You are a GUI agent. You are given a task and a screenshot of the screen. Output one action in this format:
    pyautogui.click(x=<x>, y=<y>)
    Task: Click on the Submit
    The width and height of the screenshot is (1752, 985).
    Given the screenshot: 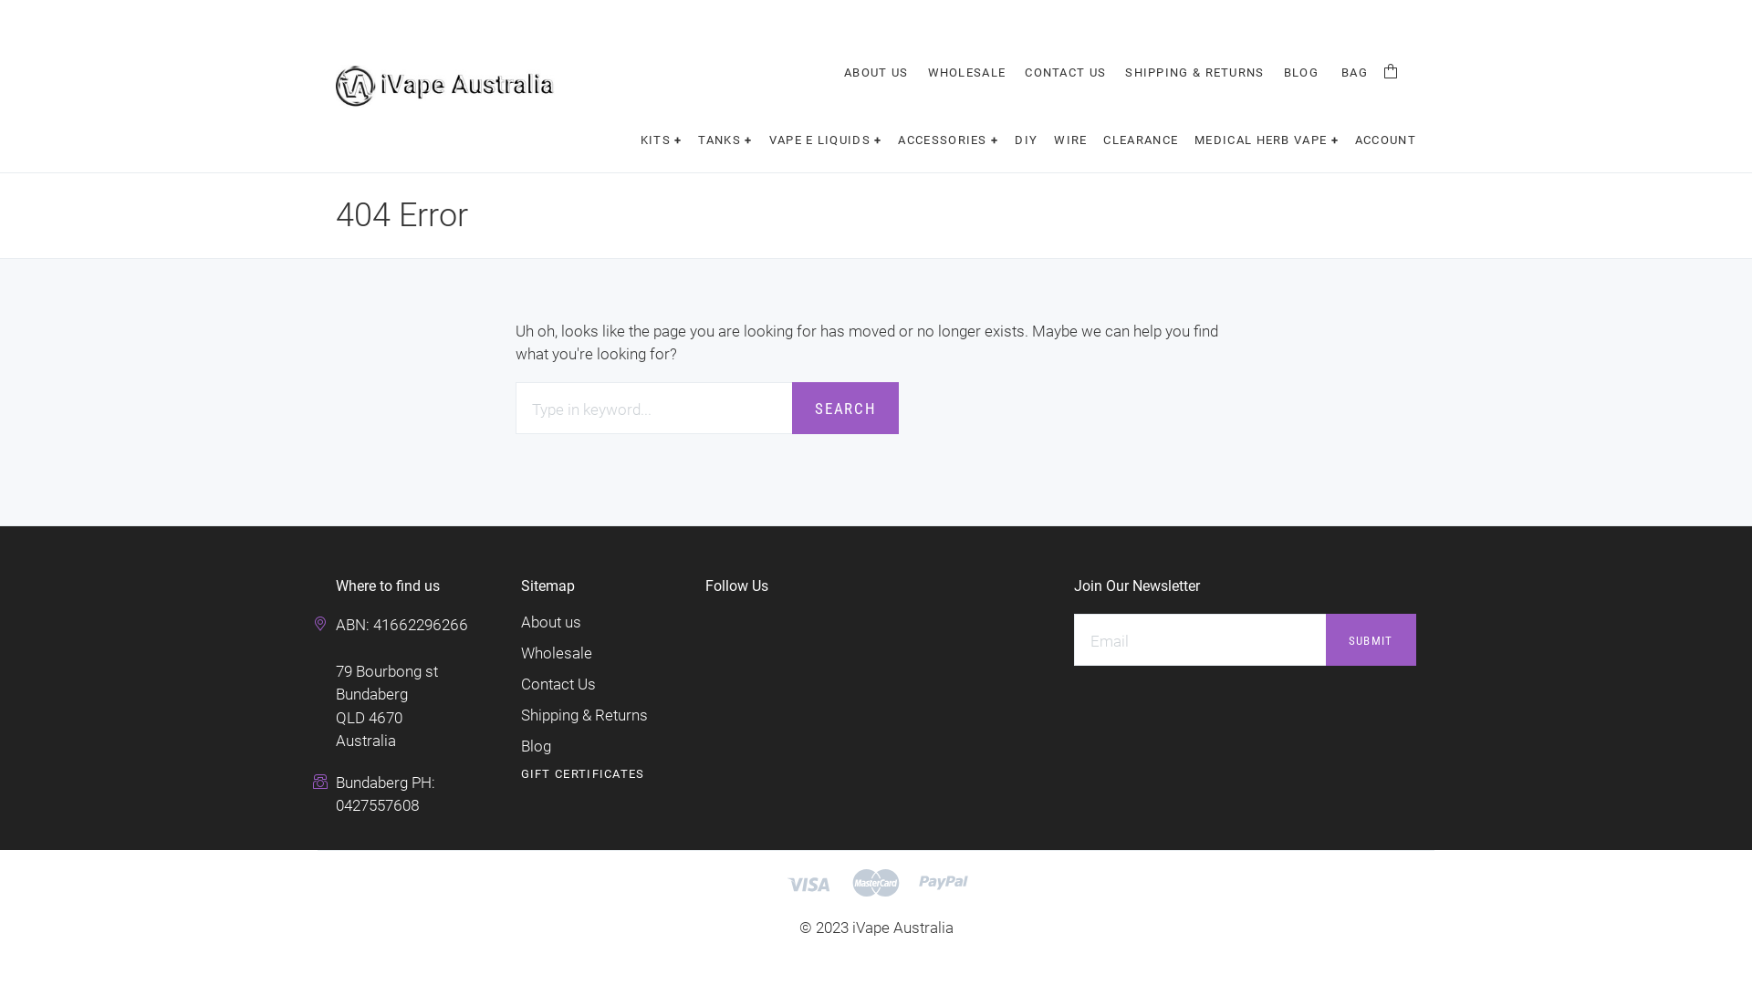 What is the action you would take?
    pyautogui.click(x=1371, y=640)
    